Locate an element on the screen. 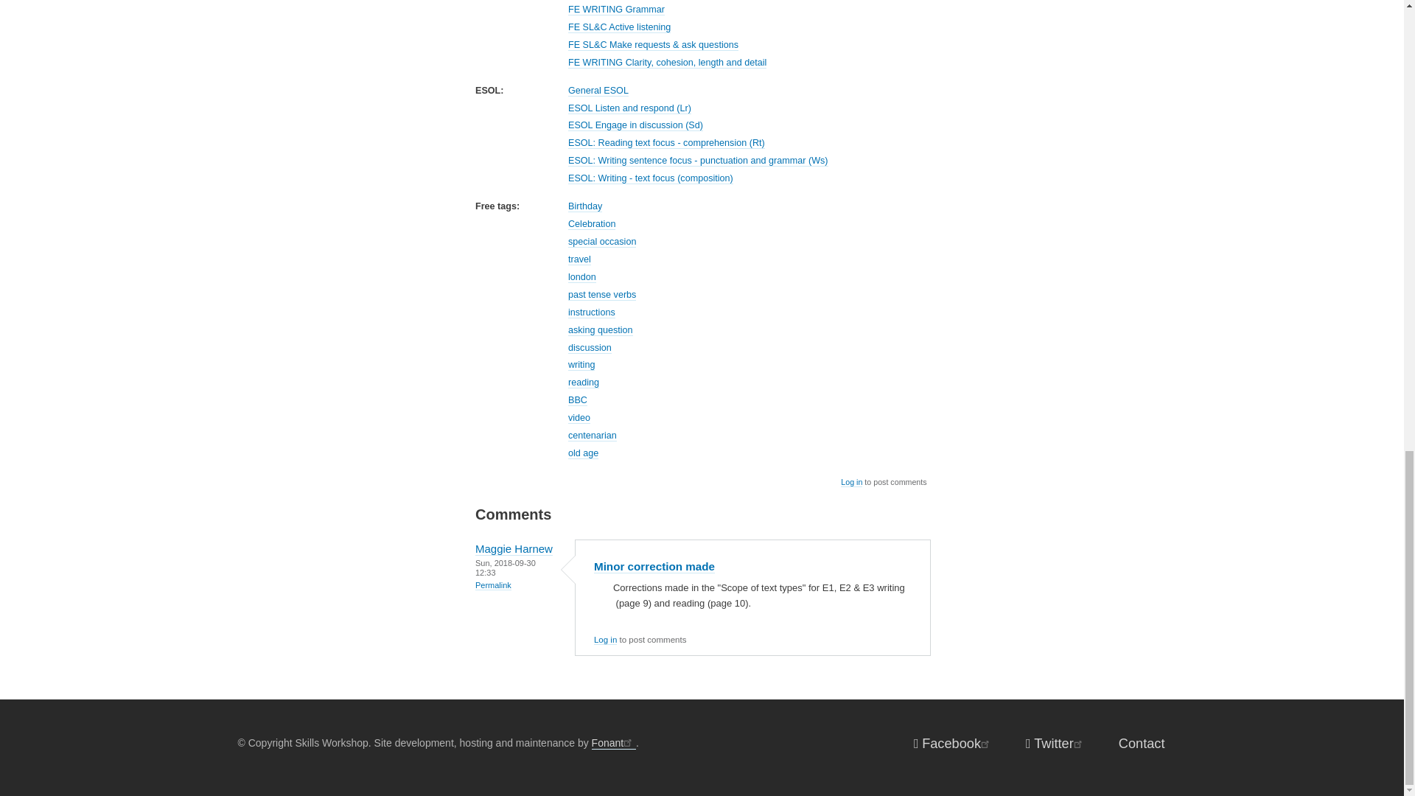 The height and width of the screenshot is (796, 1415). General ESOL is located at coordinates (598, 90).